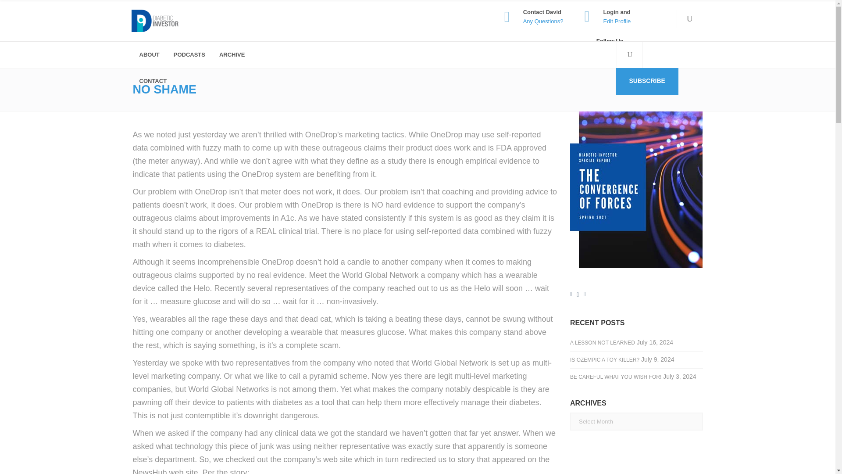 This screenshot has height=474, width=842. I want to click on Any Questions?, so click(543, 21).